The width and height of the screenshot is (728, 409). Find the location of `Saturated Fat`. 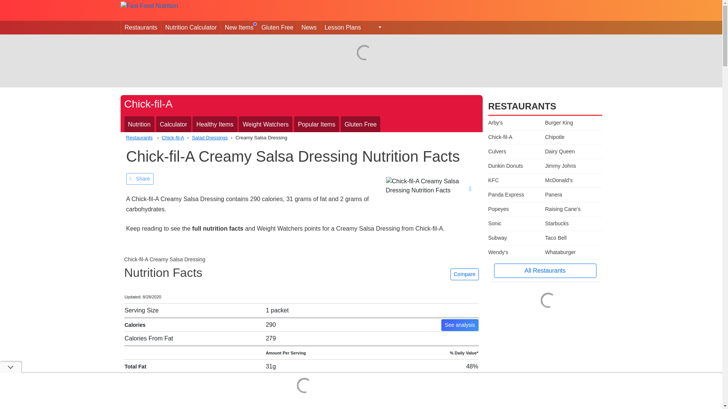

Saturated Fat is located at coordinates (146, 380).